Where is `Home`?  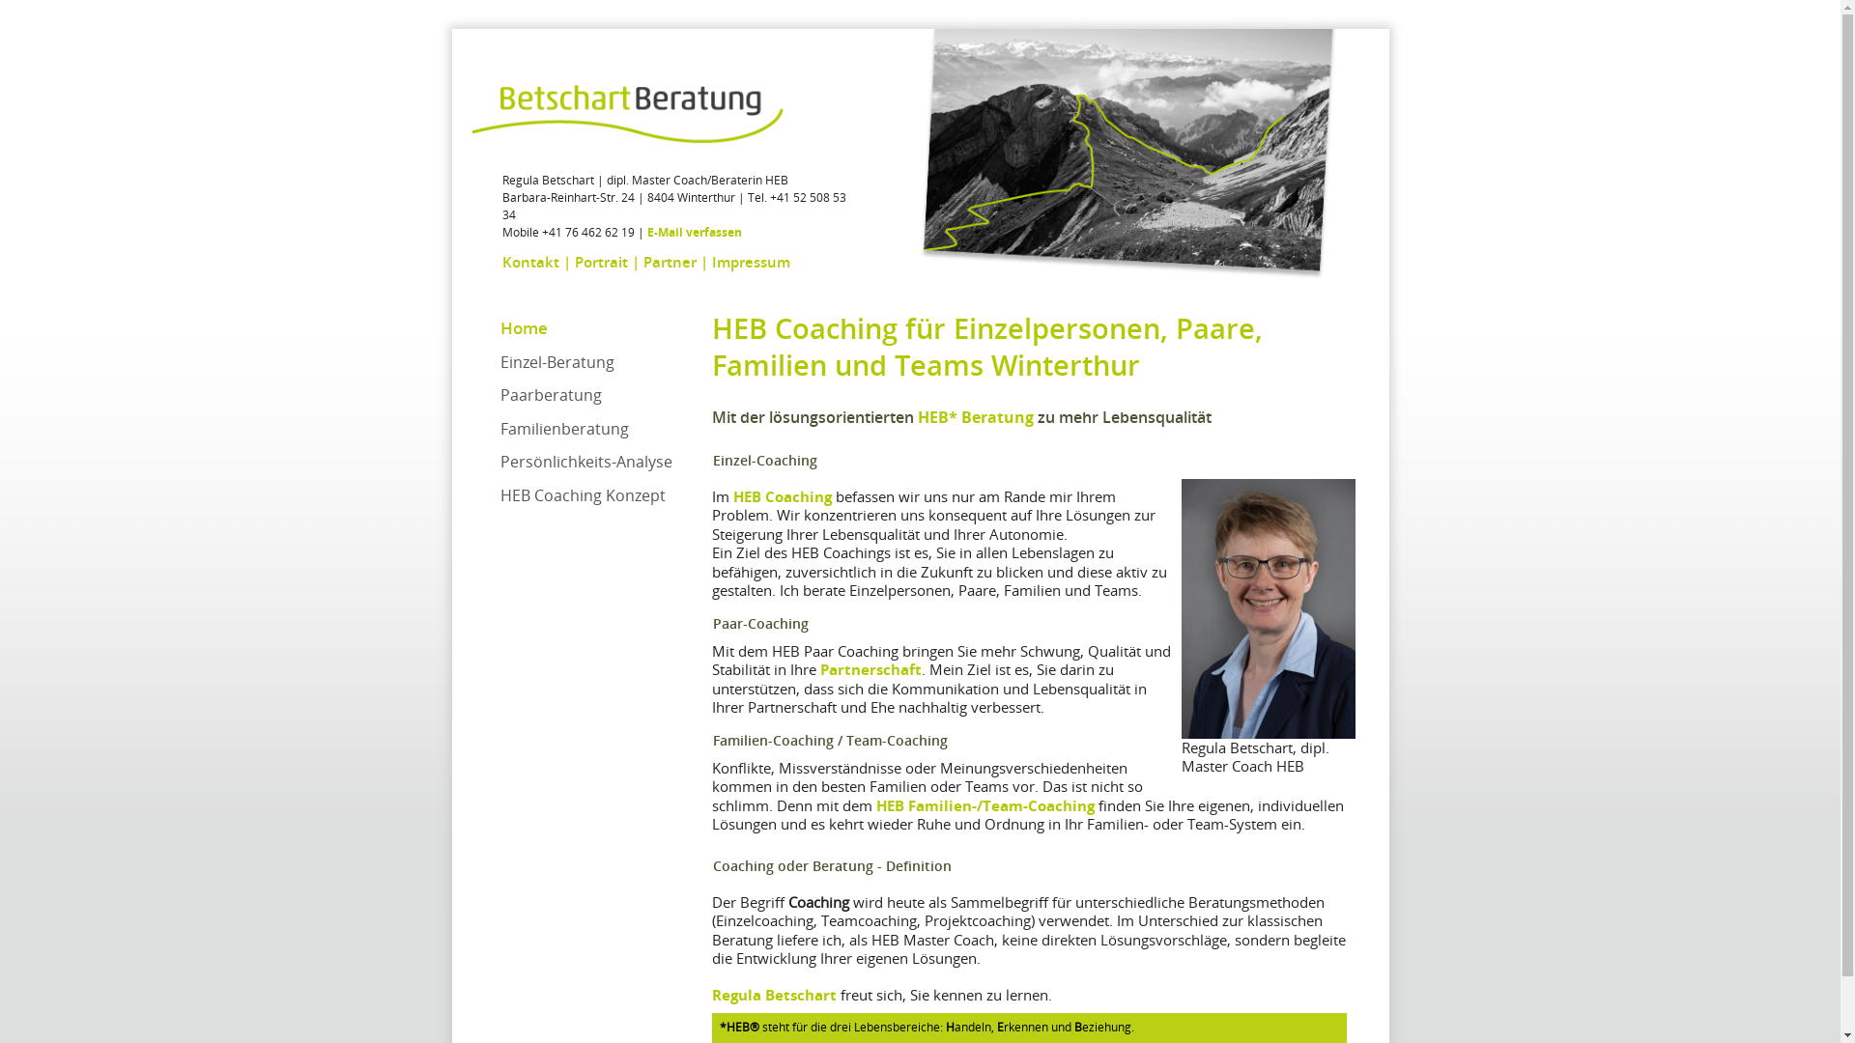
Home is located at coordinates (524, 328).